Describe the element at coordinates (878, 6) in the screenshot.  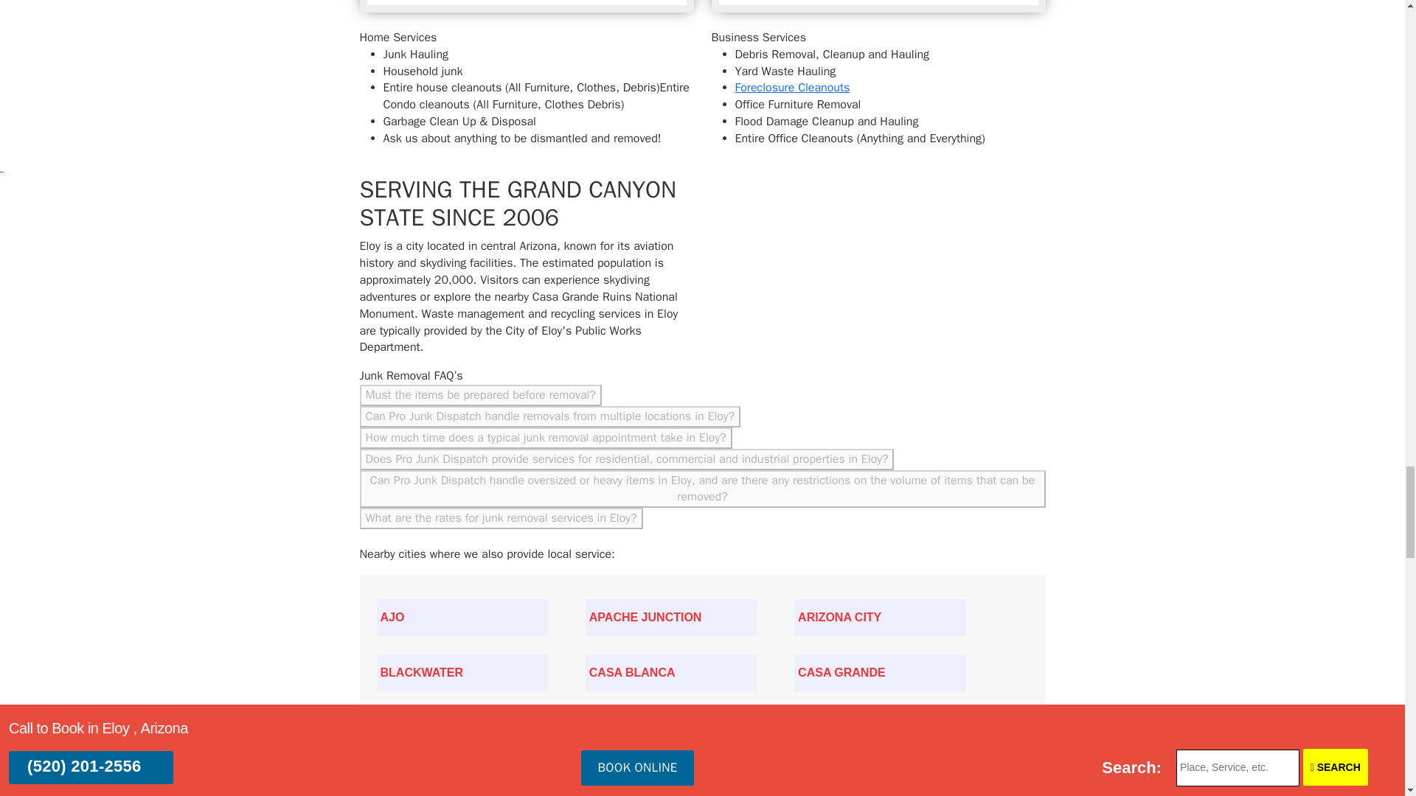
I see `Pro Junk Dispatch trash cleanout video` at that location.